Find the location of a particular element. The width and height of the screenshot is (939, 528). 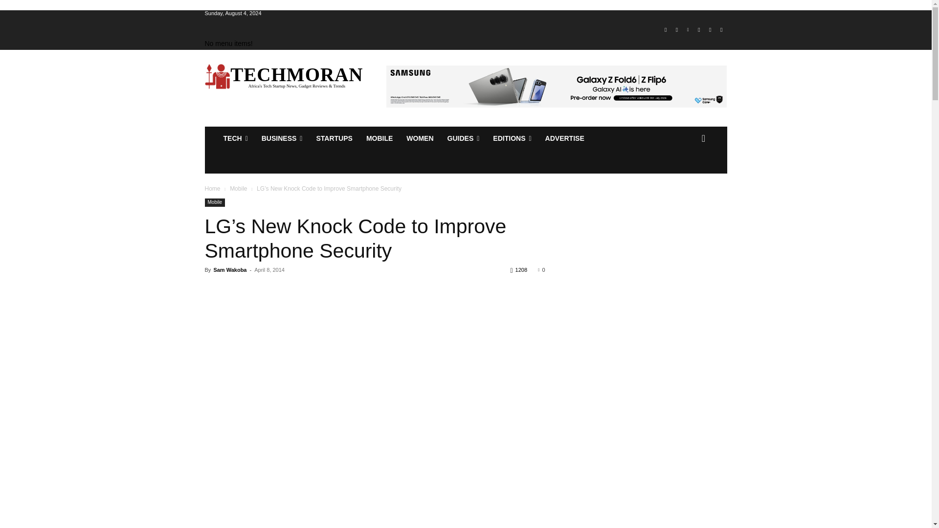

Youtube is located at coordinates (721, 30).